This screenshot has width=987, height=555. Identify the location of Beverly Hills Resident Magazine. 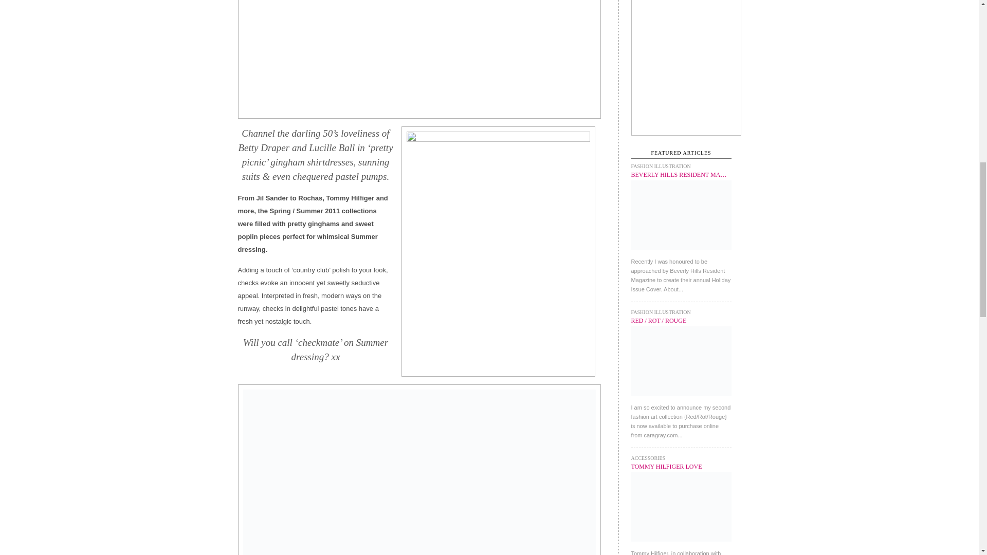
(681, 252).